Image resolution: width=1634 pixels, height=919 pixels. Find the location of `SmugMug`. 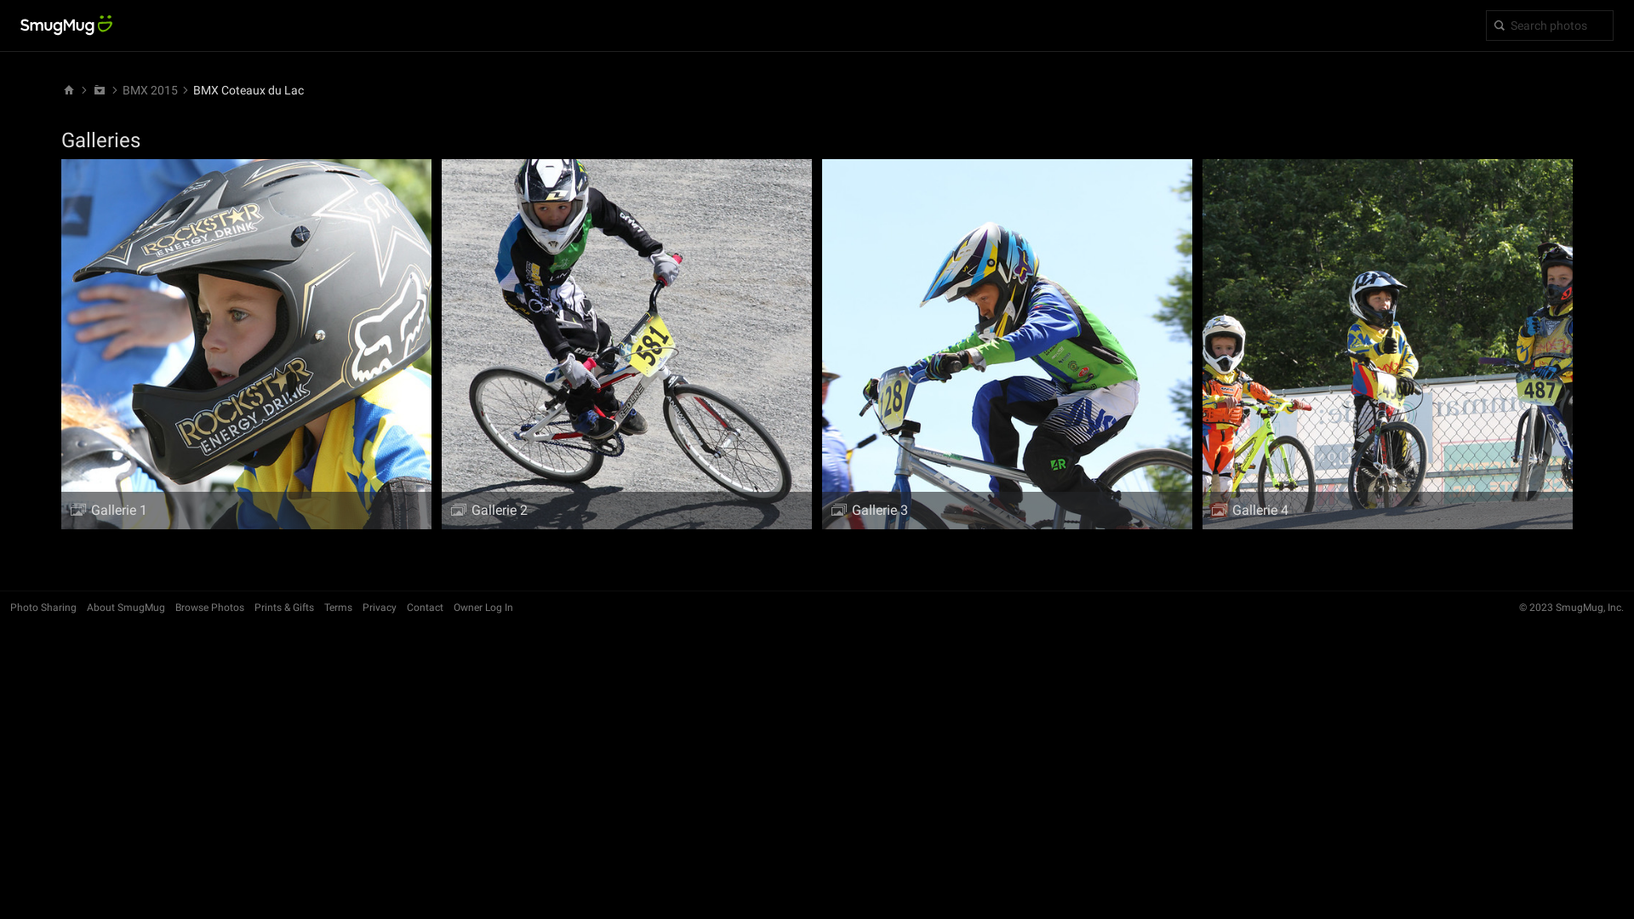

SmugMug is located at coordinates (66, 26).